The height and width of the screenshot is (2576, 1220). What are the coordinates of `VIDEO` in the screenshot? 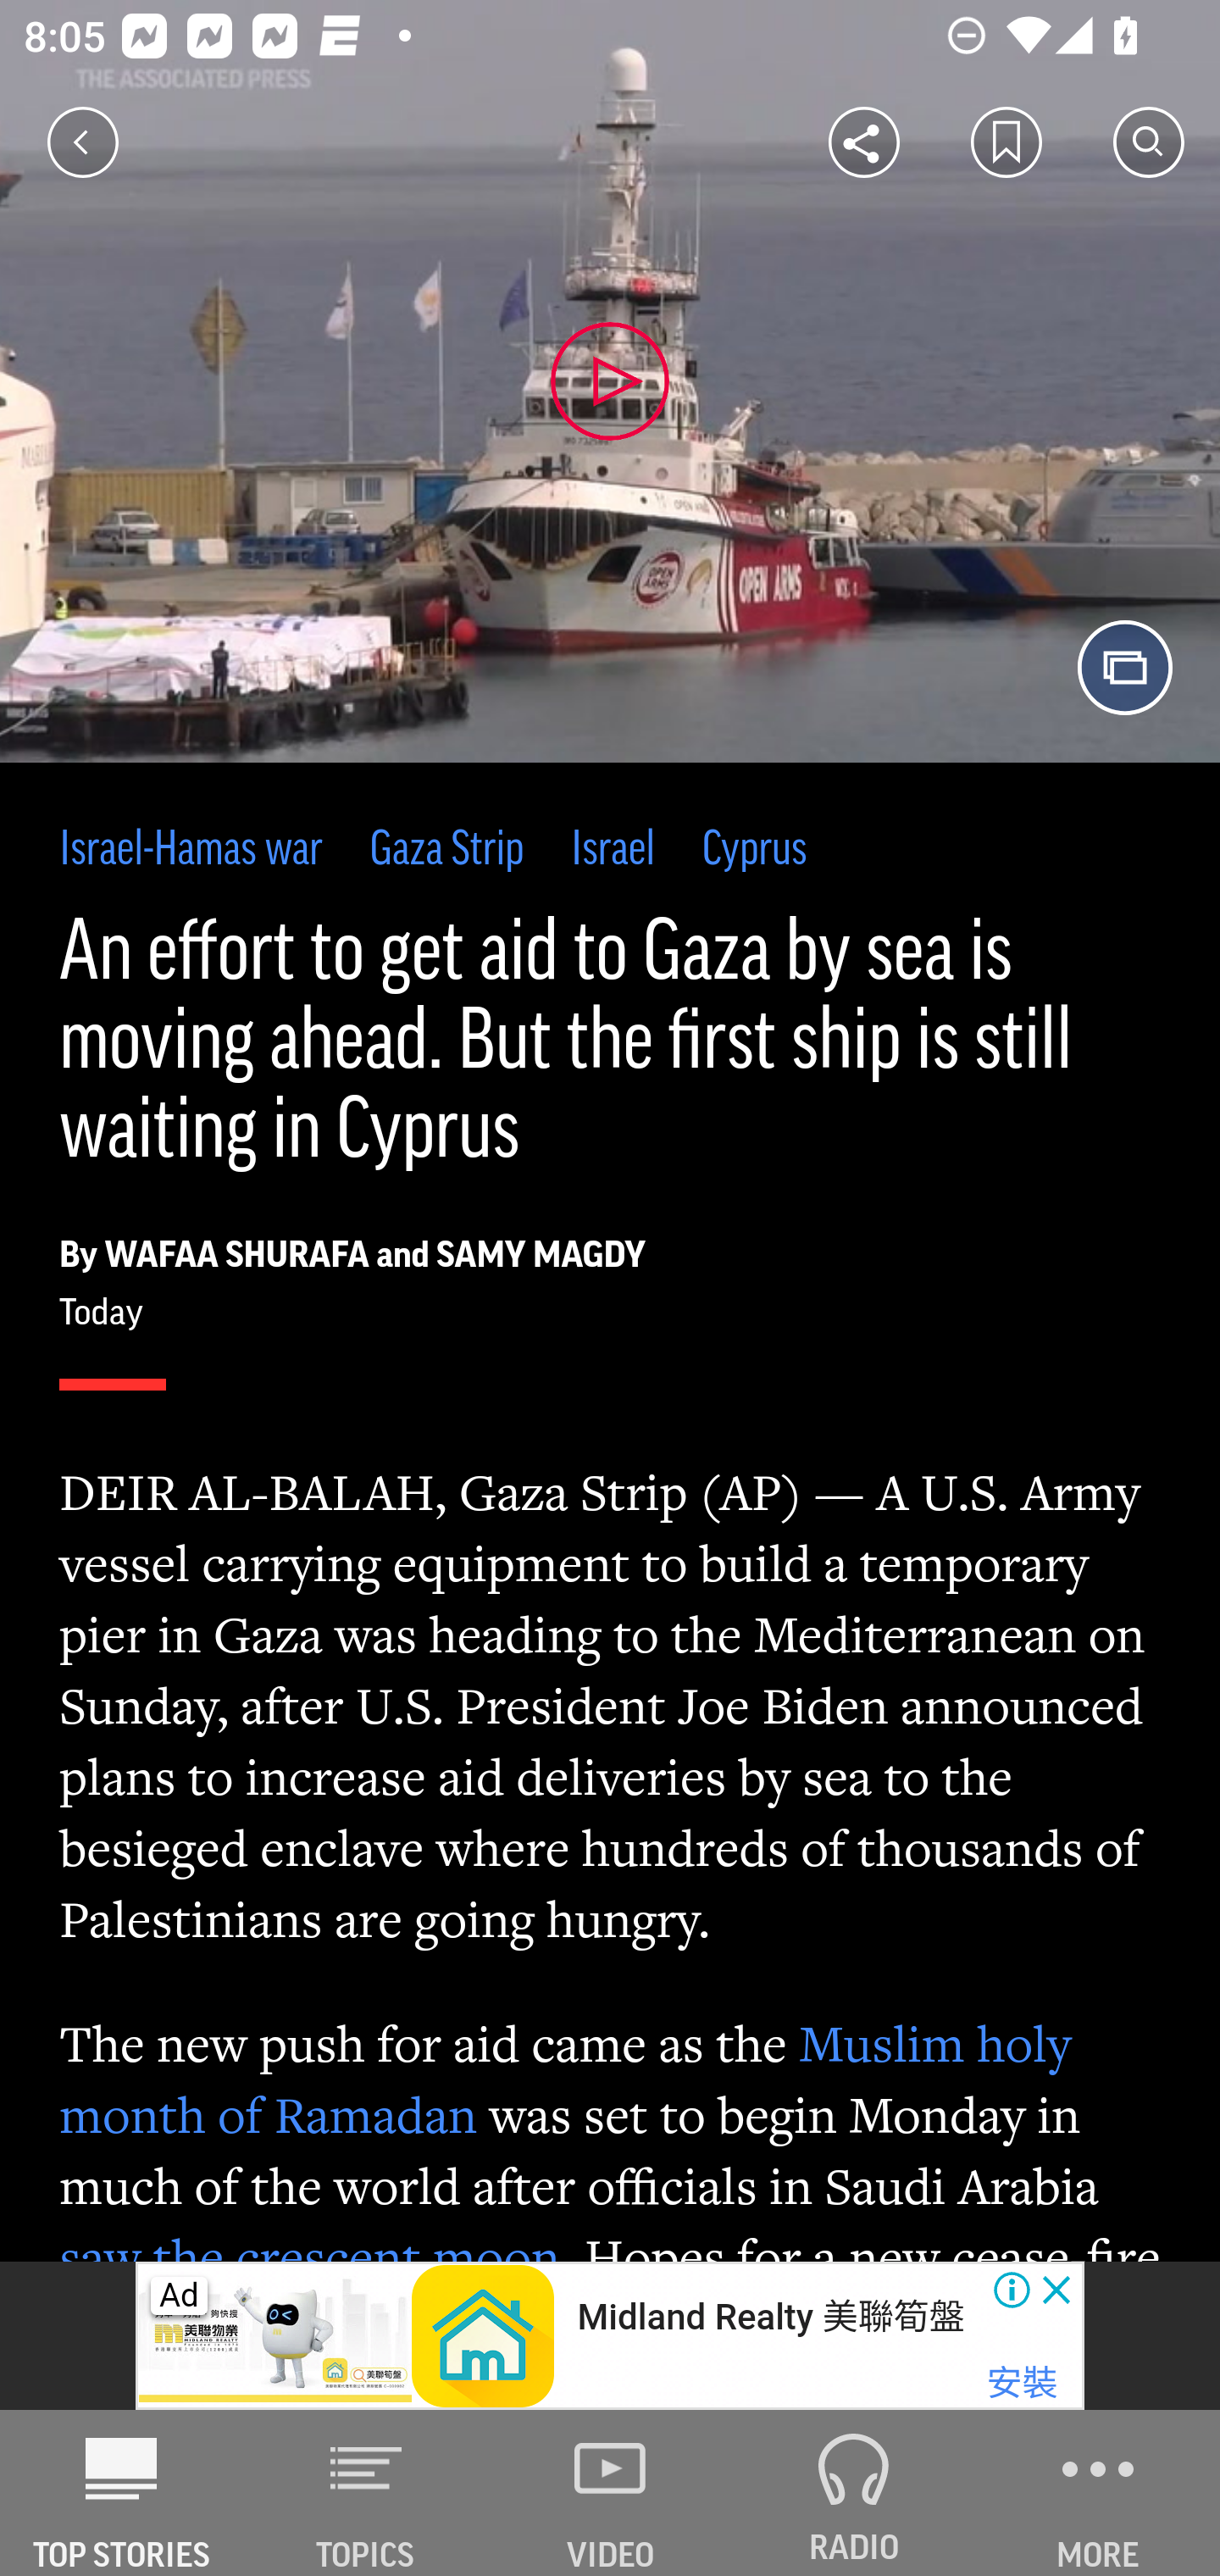 It's located at (610, 2493).